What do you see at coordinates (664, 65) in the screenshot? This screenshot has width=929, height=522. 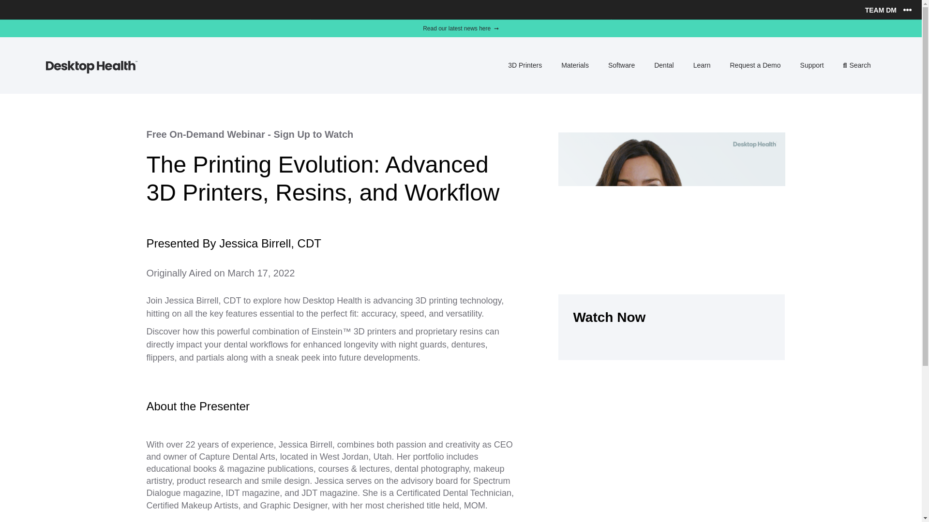 I see `Dental` at bounding box center [664, 65].